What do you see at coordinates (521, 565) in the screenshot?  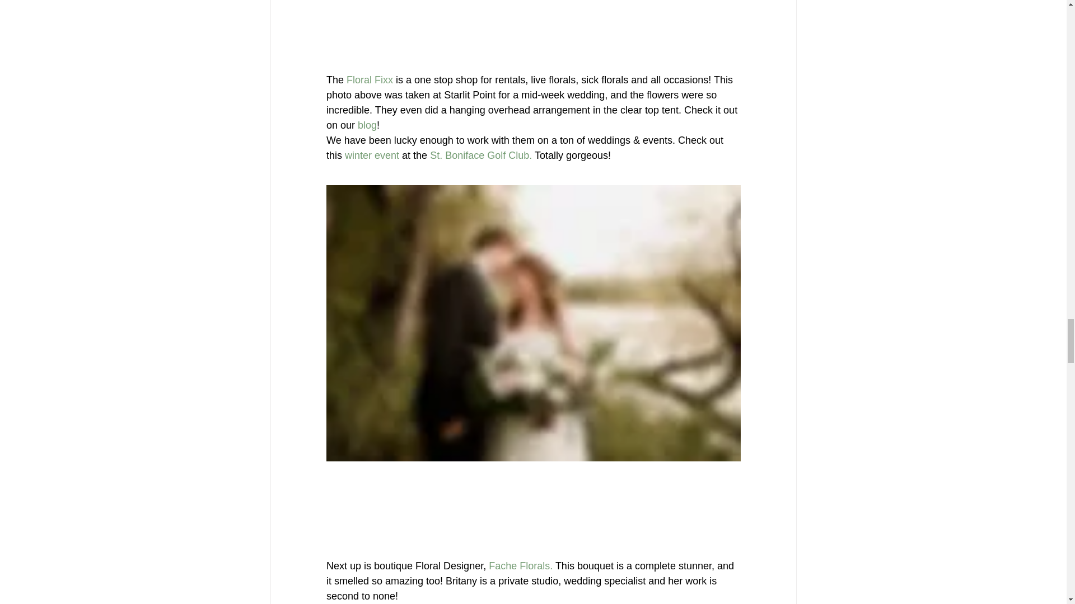 I see `Fache Florals.` at bounding box center [521, 565].